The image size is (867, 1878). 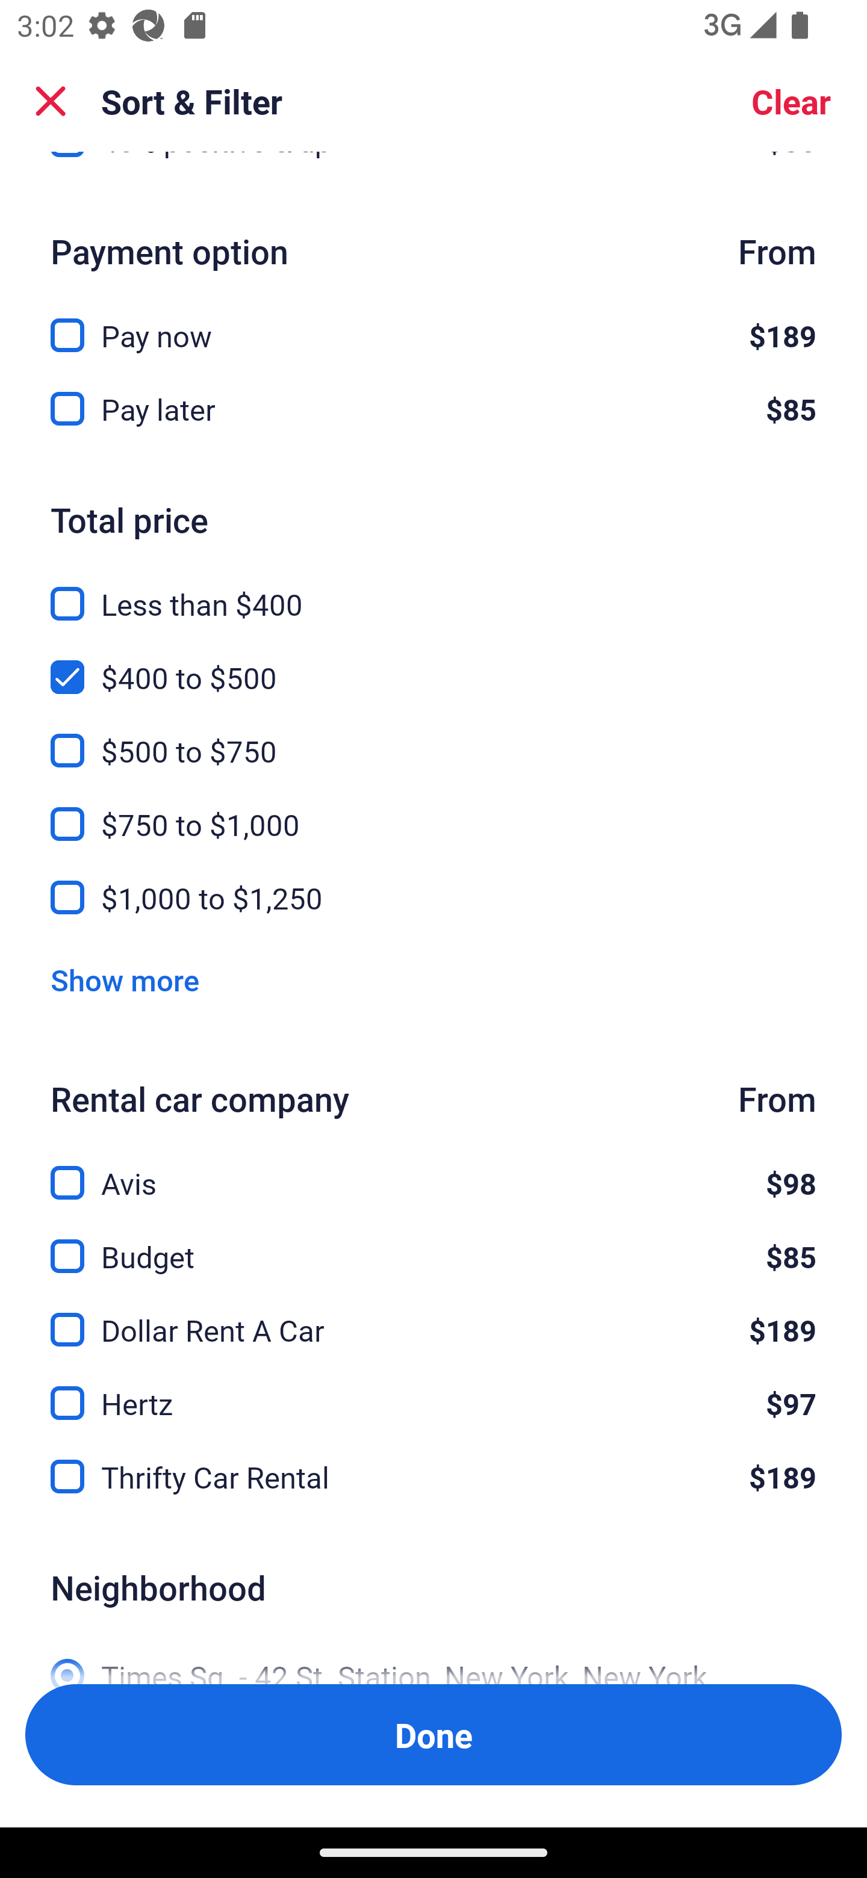 What do you see at coordinates (433, 897) in the screenshot?
I see `$1,000 to $1,250, $1,000 to $1,250` at bounding box center [433, 897].